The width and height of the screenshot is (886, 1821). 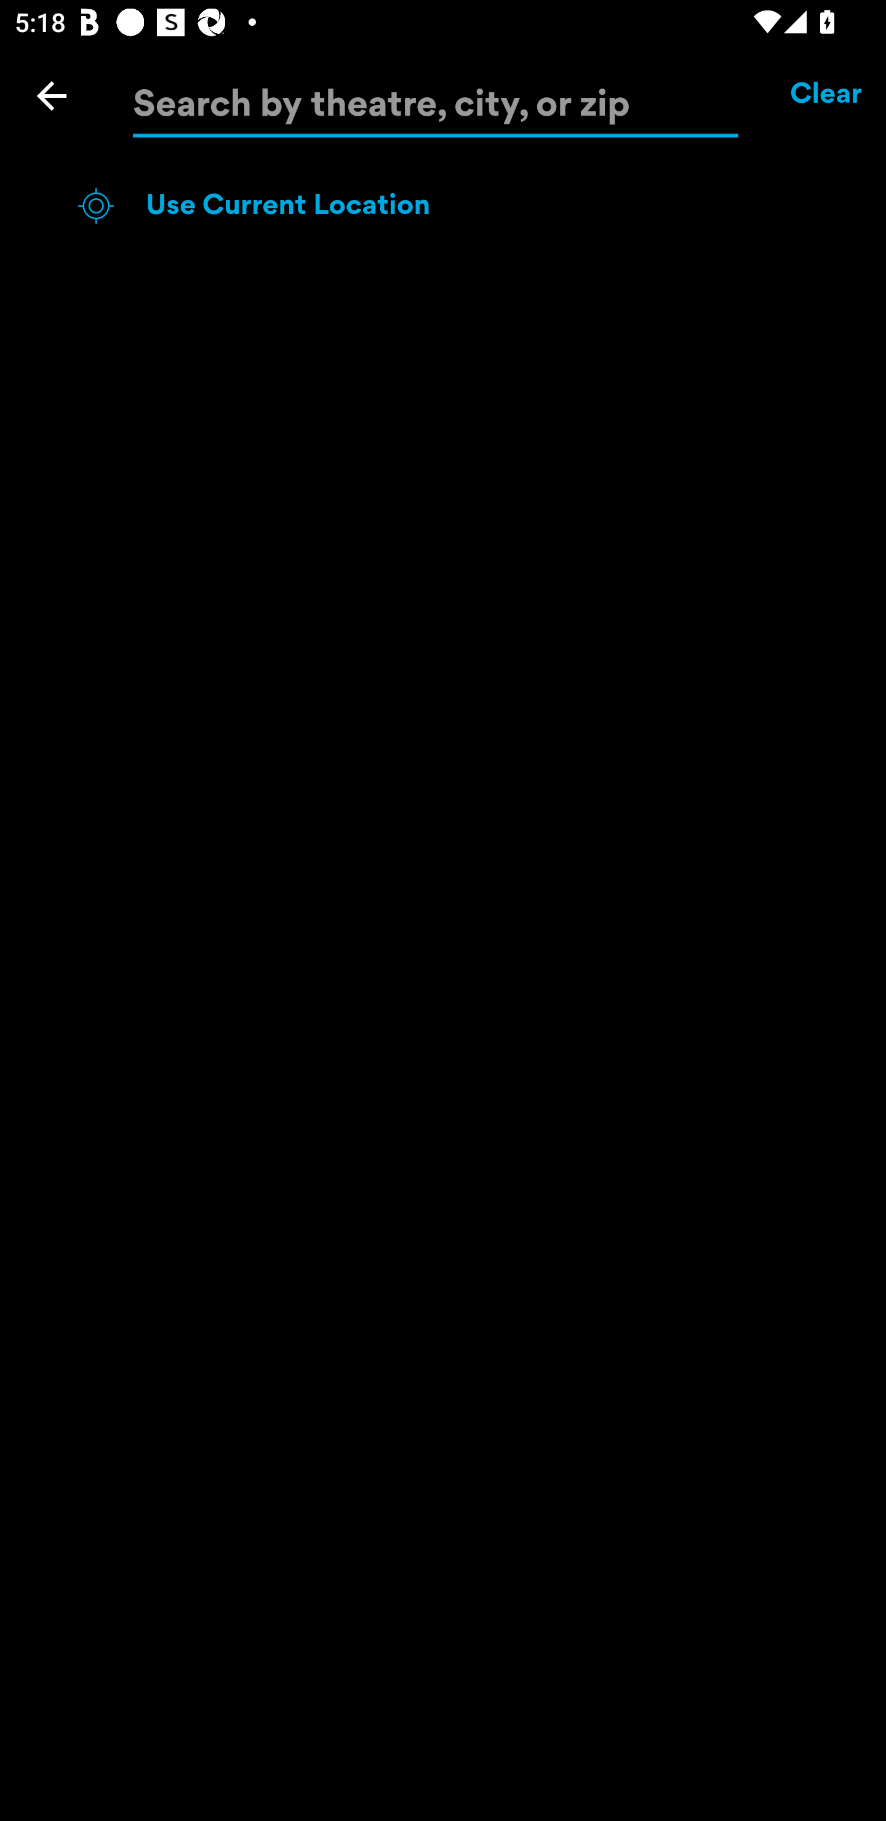 What do you see at coordinates (52, 95) in the screenshot?
I see `Back` at bounding box center [52, 95].